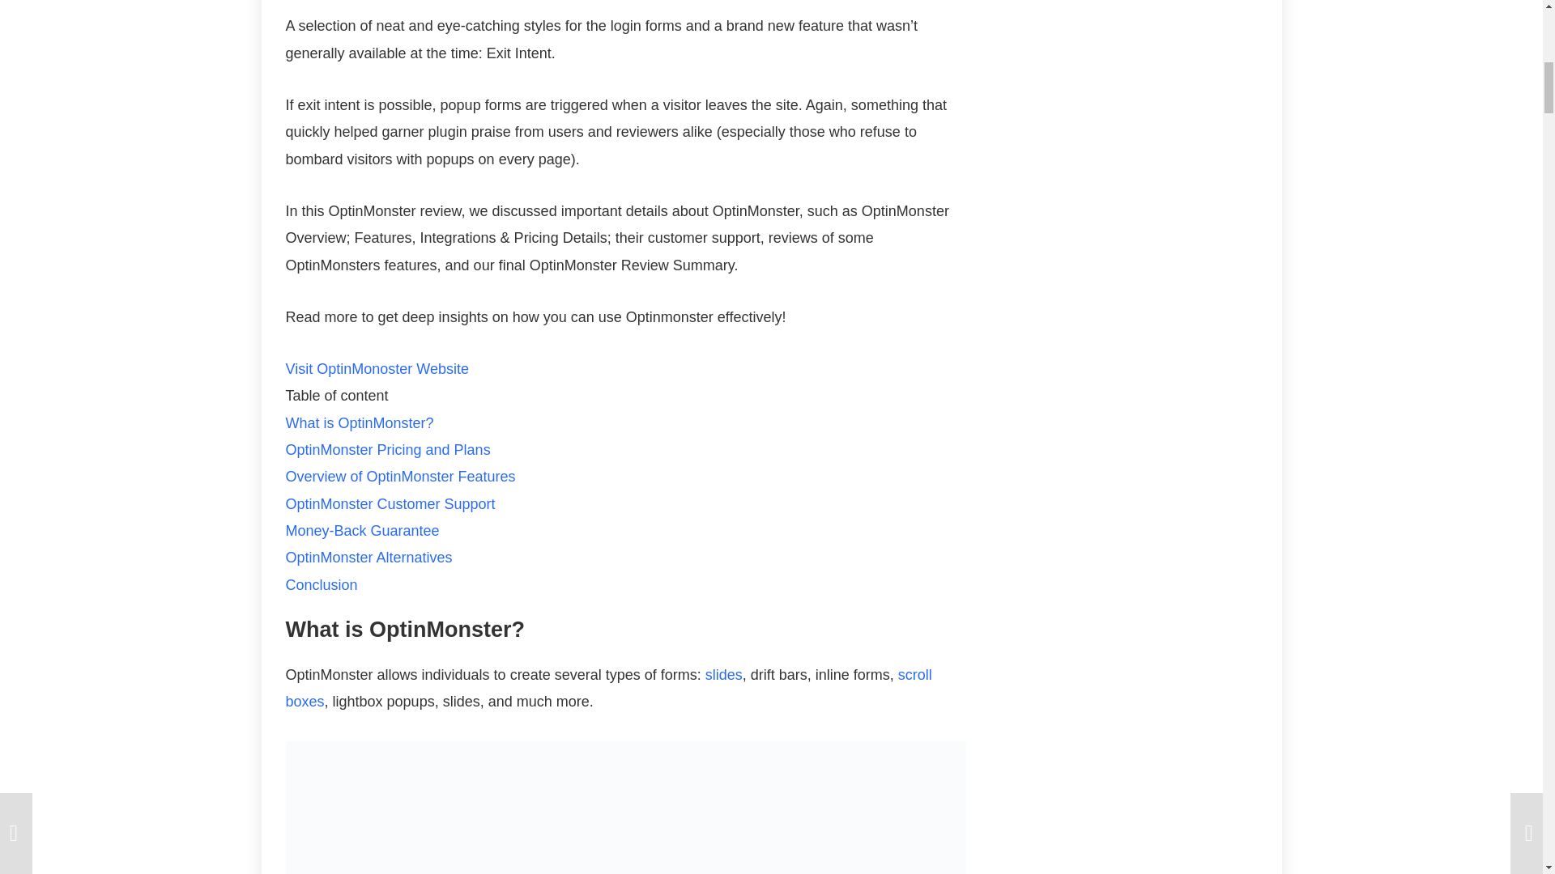 The image size is (1555, 874). What do you see at coordinates (389, 503) in the screenshot?
I see `OptinMonster Customer Support` at bounding box center [389, 503].